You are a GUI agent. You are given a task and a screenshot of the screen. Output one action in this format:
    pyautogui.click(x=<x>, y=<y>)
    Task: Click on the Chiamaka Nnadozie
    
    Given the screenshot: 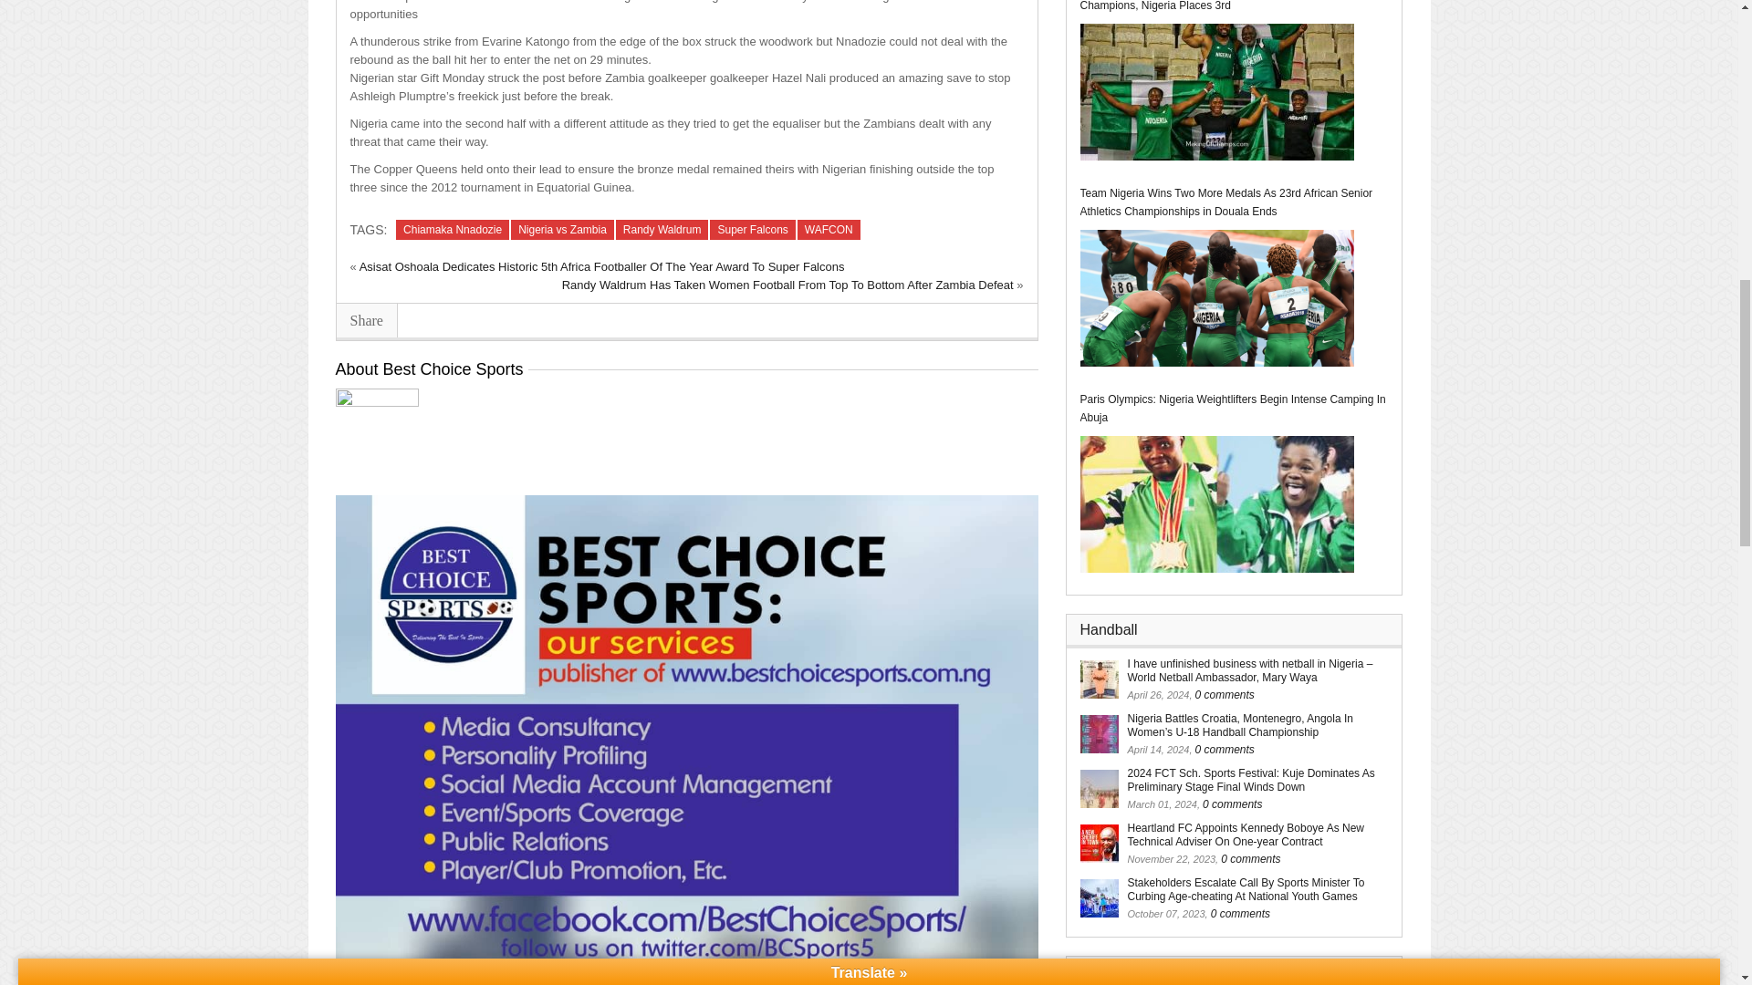 What is the action you would take?
    pyautogui.click(x=453, y=230)
    